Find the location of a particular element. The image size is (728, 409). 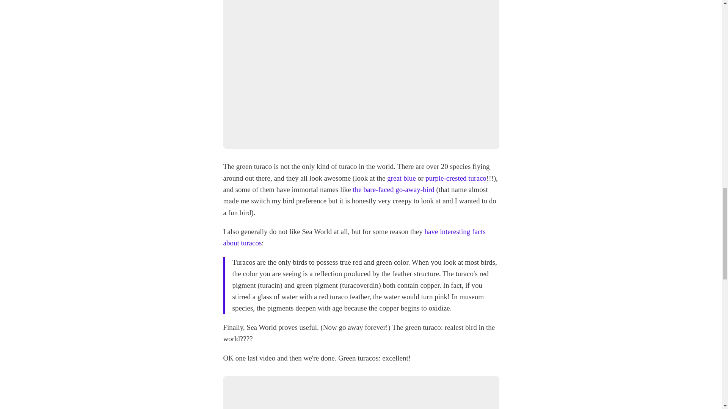

the bare-faced go-away-bird is located at coordinates (393, 189).